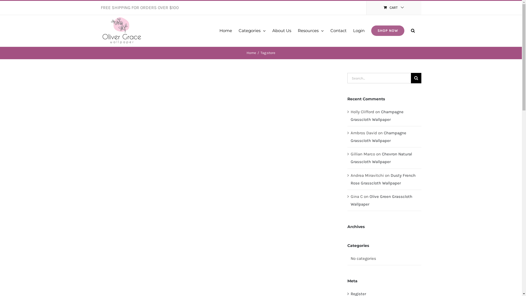 This screenshot has height=296, width=526. Describe the element at coordinates (225, 30) in the screenshot. I see `Home` at that location.